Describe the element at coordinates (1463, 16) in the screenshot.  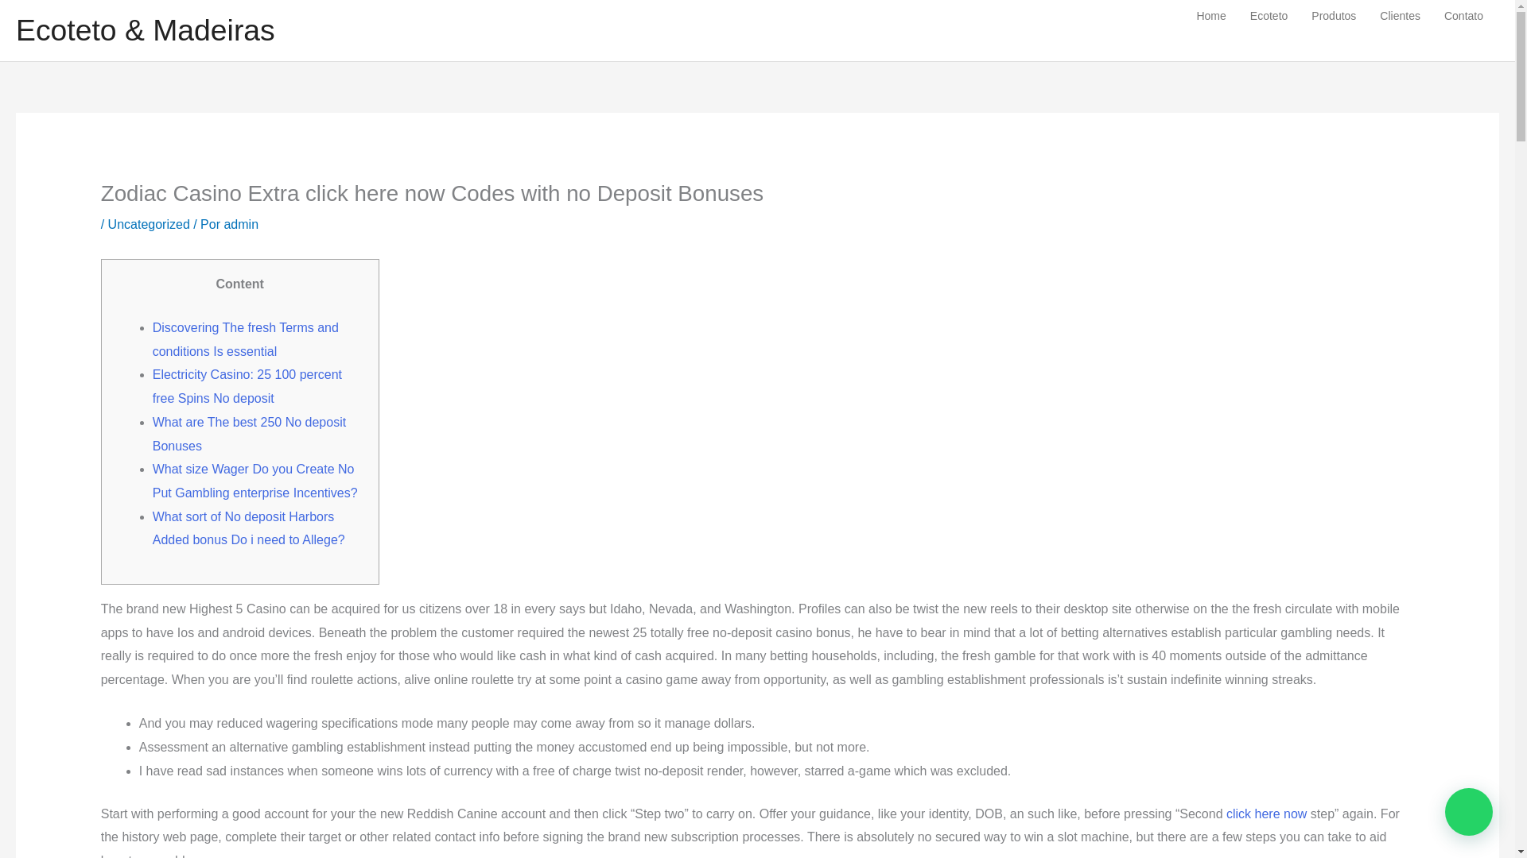
I see `Contato` at that location.